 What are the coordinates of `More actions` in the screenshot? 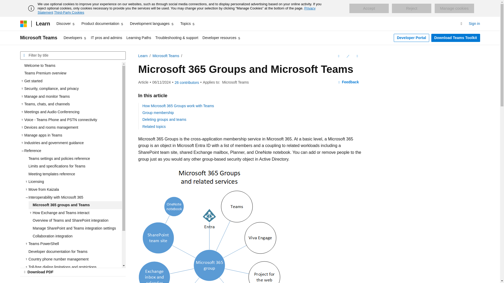 It's located at (357, 56).